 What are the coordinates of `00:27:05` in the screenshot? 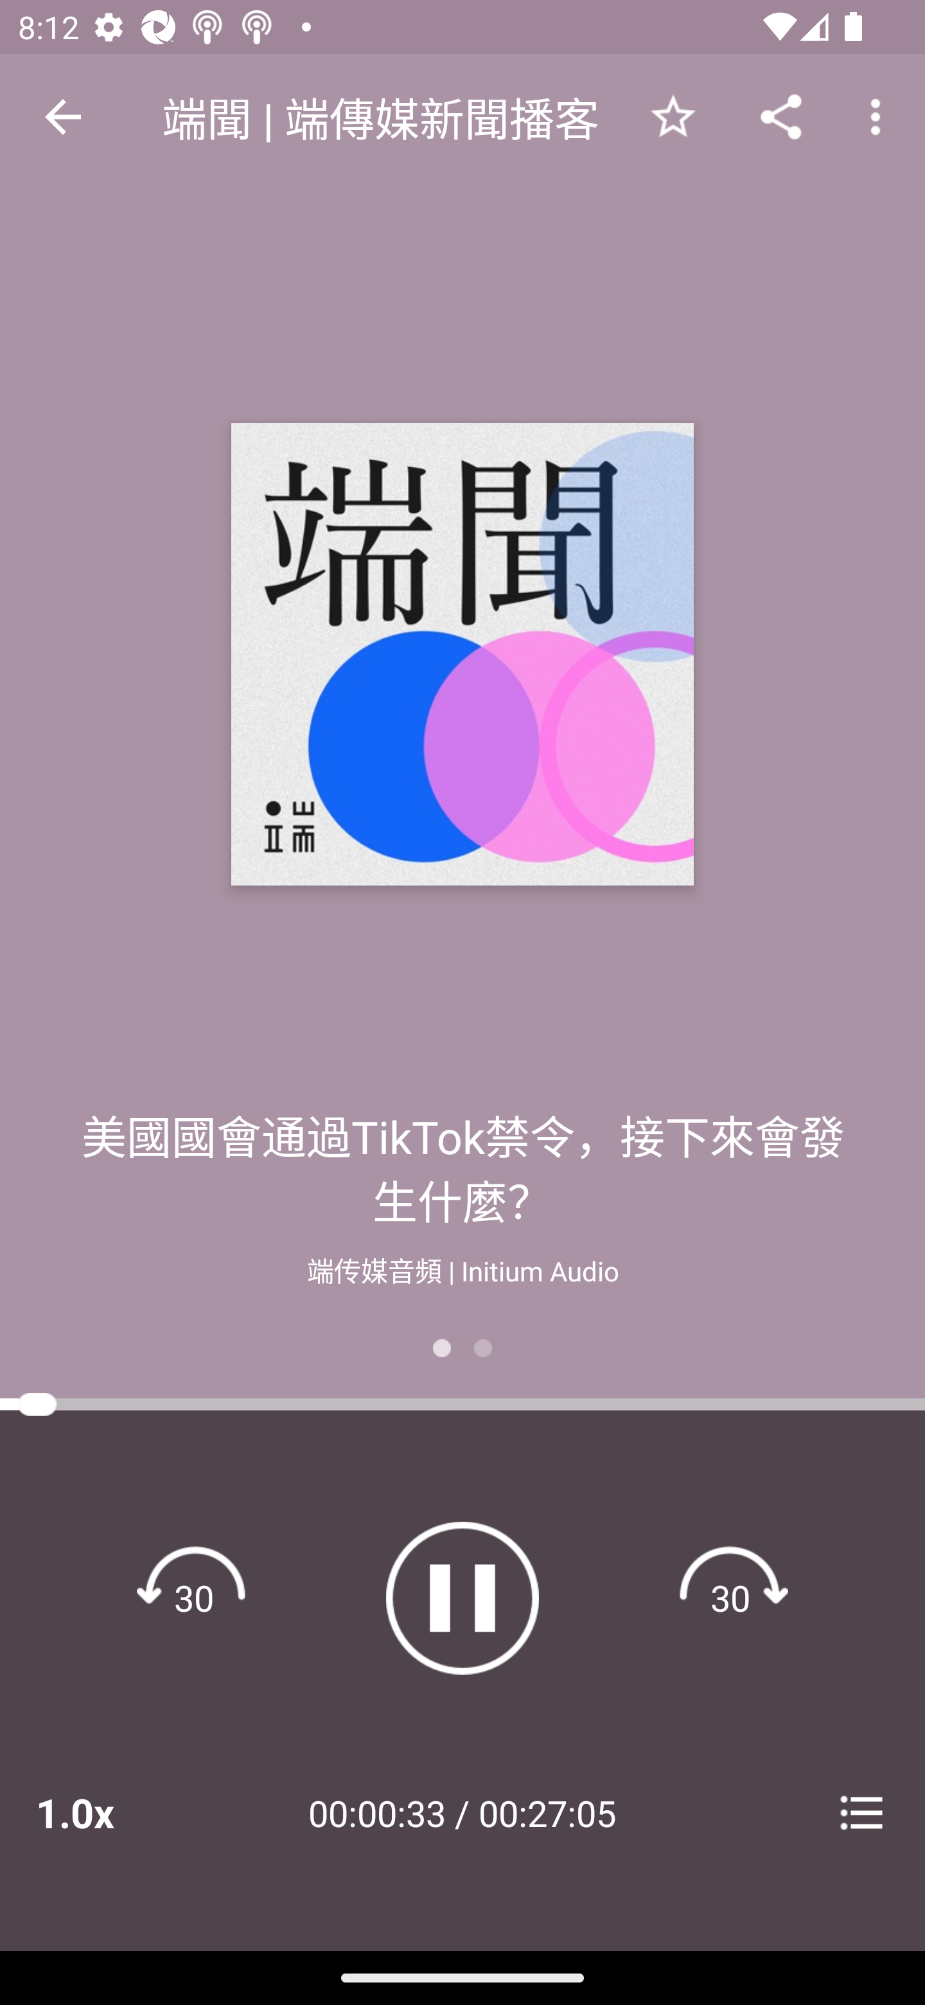 It's located at (547, 1812).